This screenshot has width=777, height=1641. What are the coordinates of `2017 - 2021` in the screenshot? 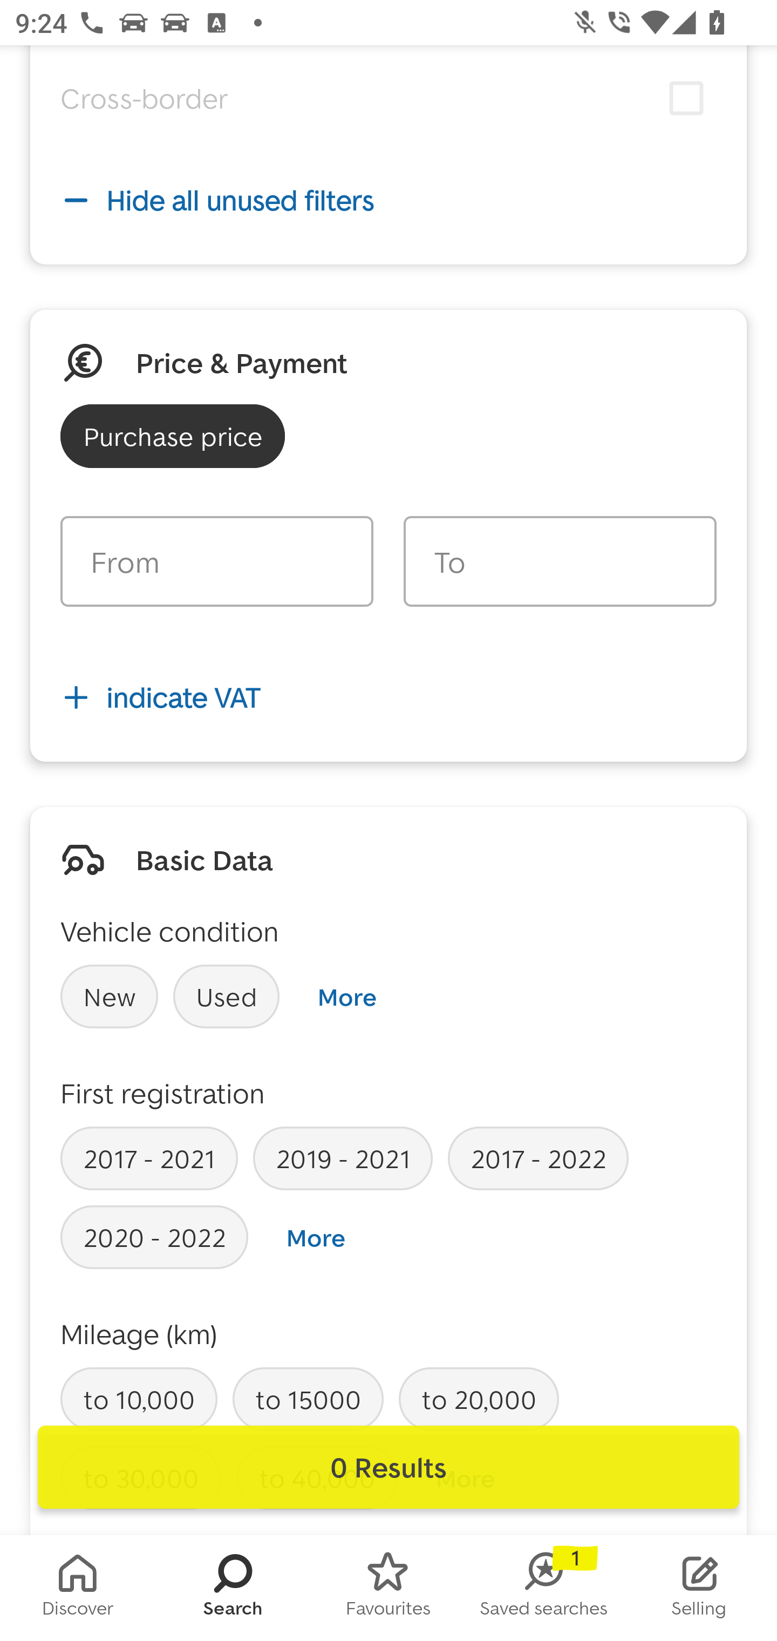 It's located at (149, 1158).